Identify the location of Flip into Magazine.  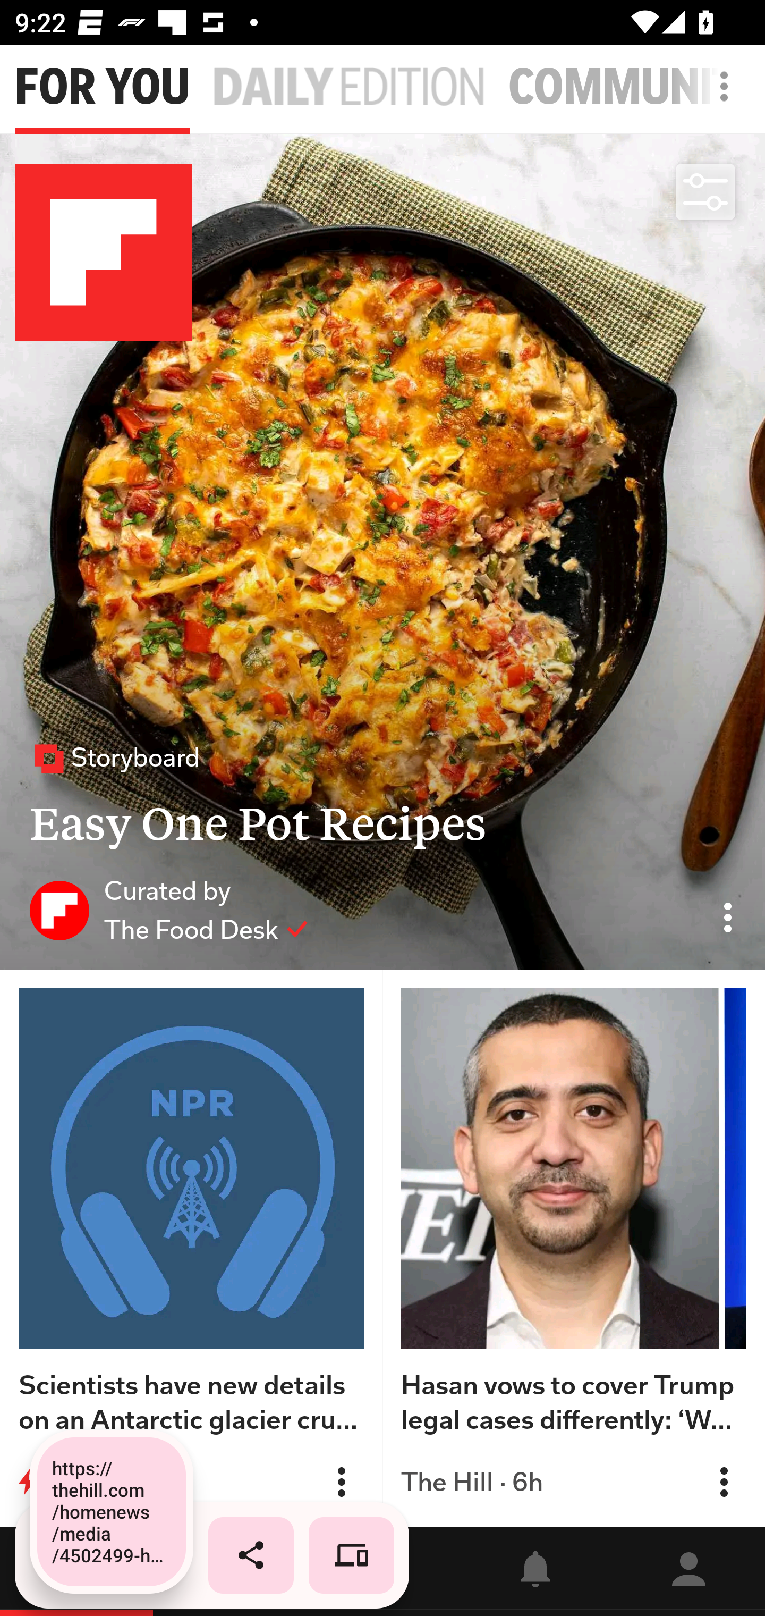
(341, 1482).